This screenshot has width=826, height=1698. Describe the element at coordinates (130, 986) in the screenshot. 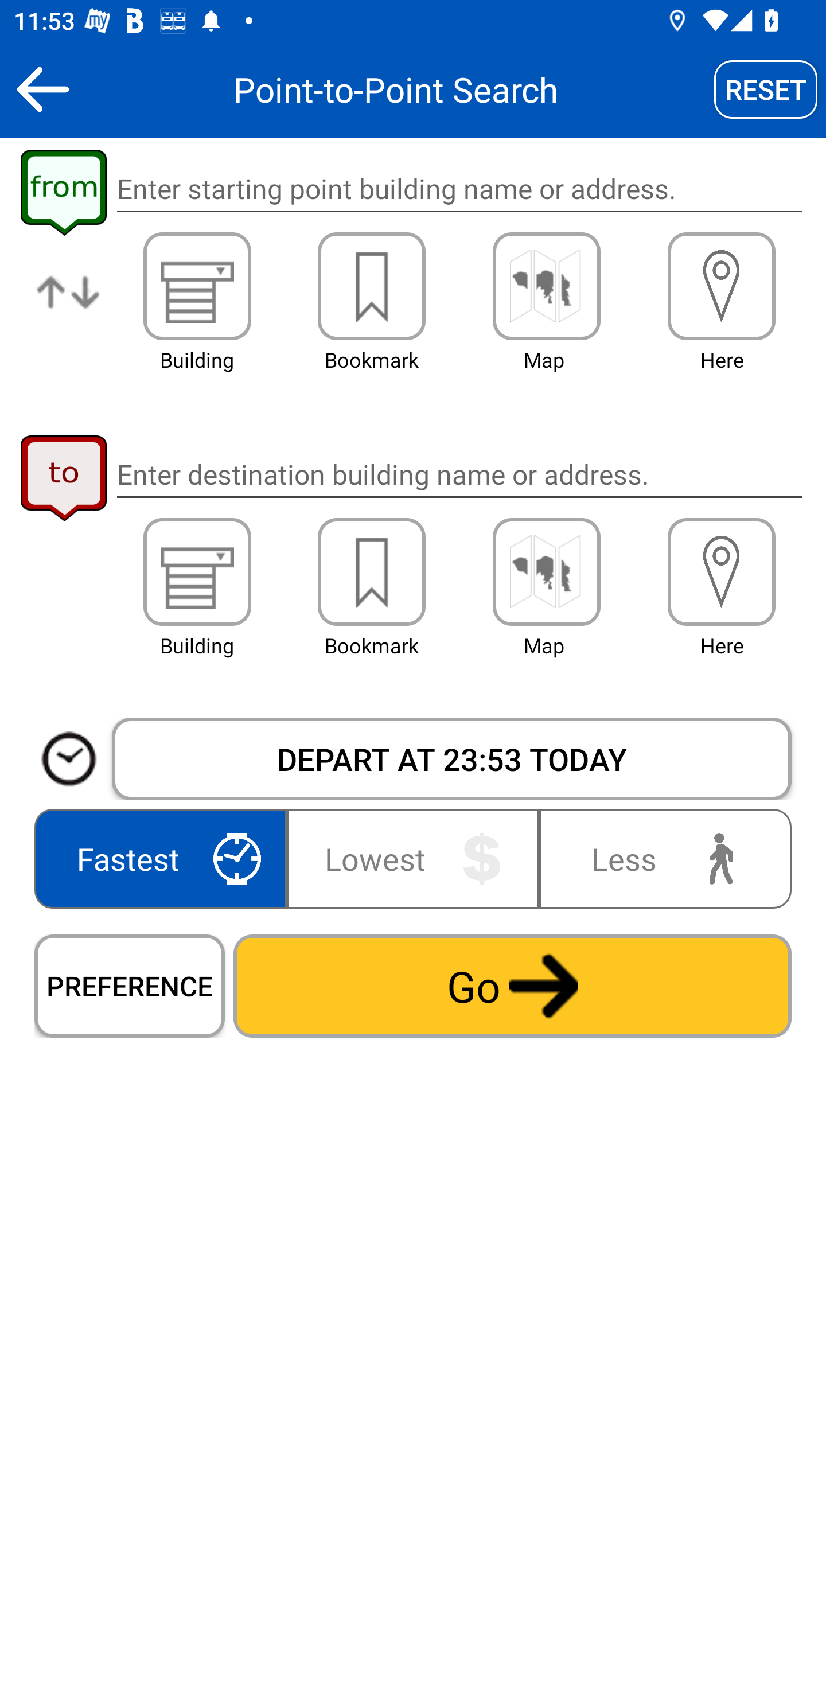

I see `PREFERENCE Preference` at that location.